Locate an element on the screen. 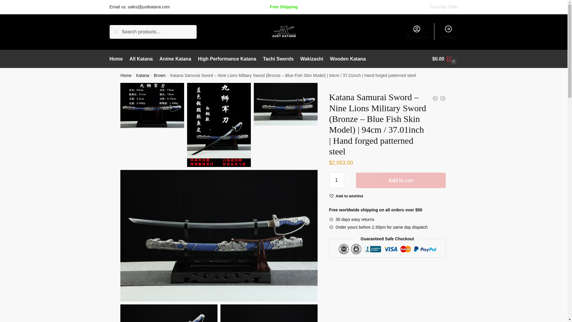 This screenshot has height=322, width=572. Wakizashi is located at coordinates (311, 59).